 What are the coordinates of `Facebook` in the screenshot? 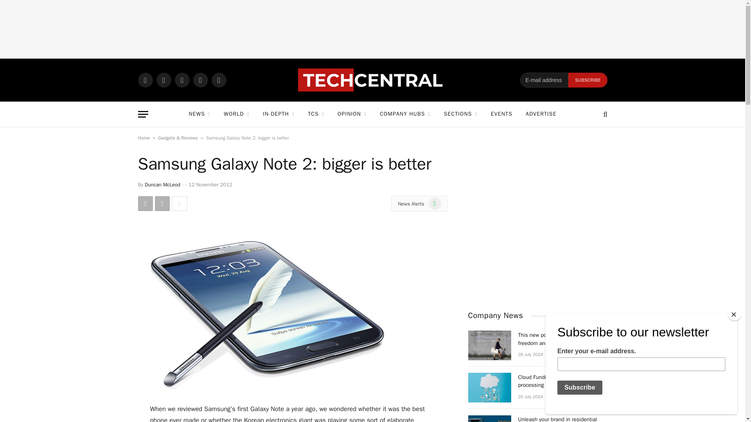 It's located at (163, 80).